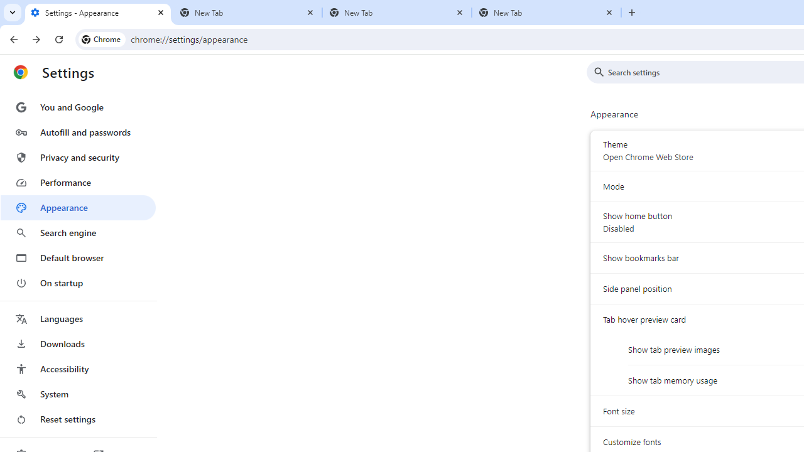  Describe the element at coordinates (78, 257) in the screenshot. I see `Default browser` at that location.